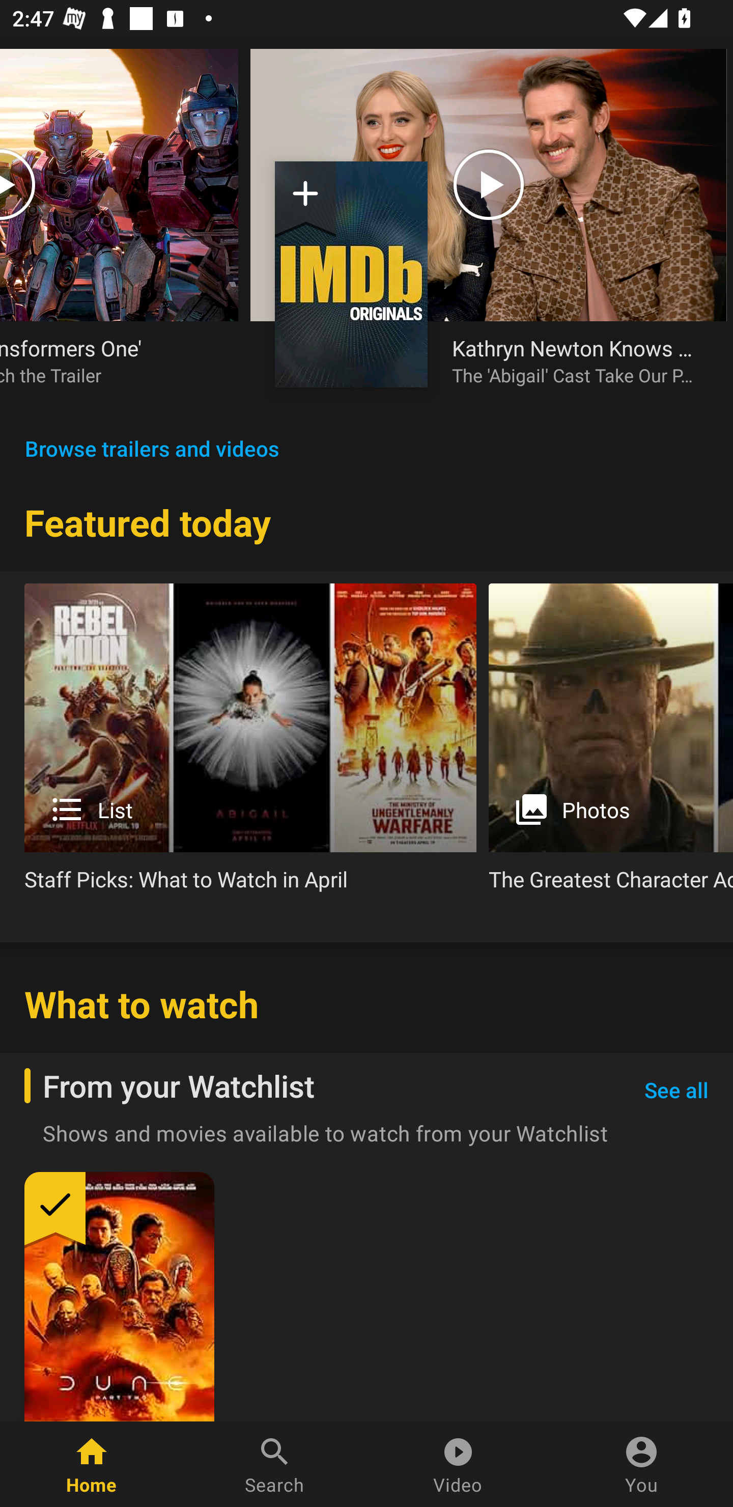  I want to click on Video, so click(458, 1464).